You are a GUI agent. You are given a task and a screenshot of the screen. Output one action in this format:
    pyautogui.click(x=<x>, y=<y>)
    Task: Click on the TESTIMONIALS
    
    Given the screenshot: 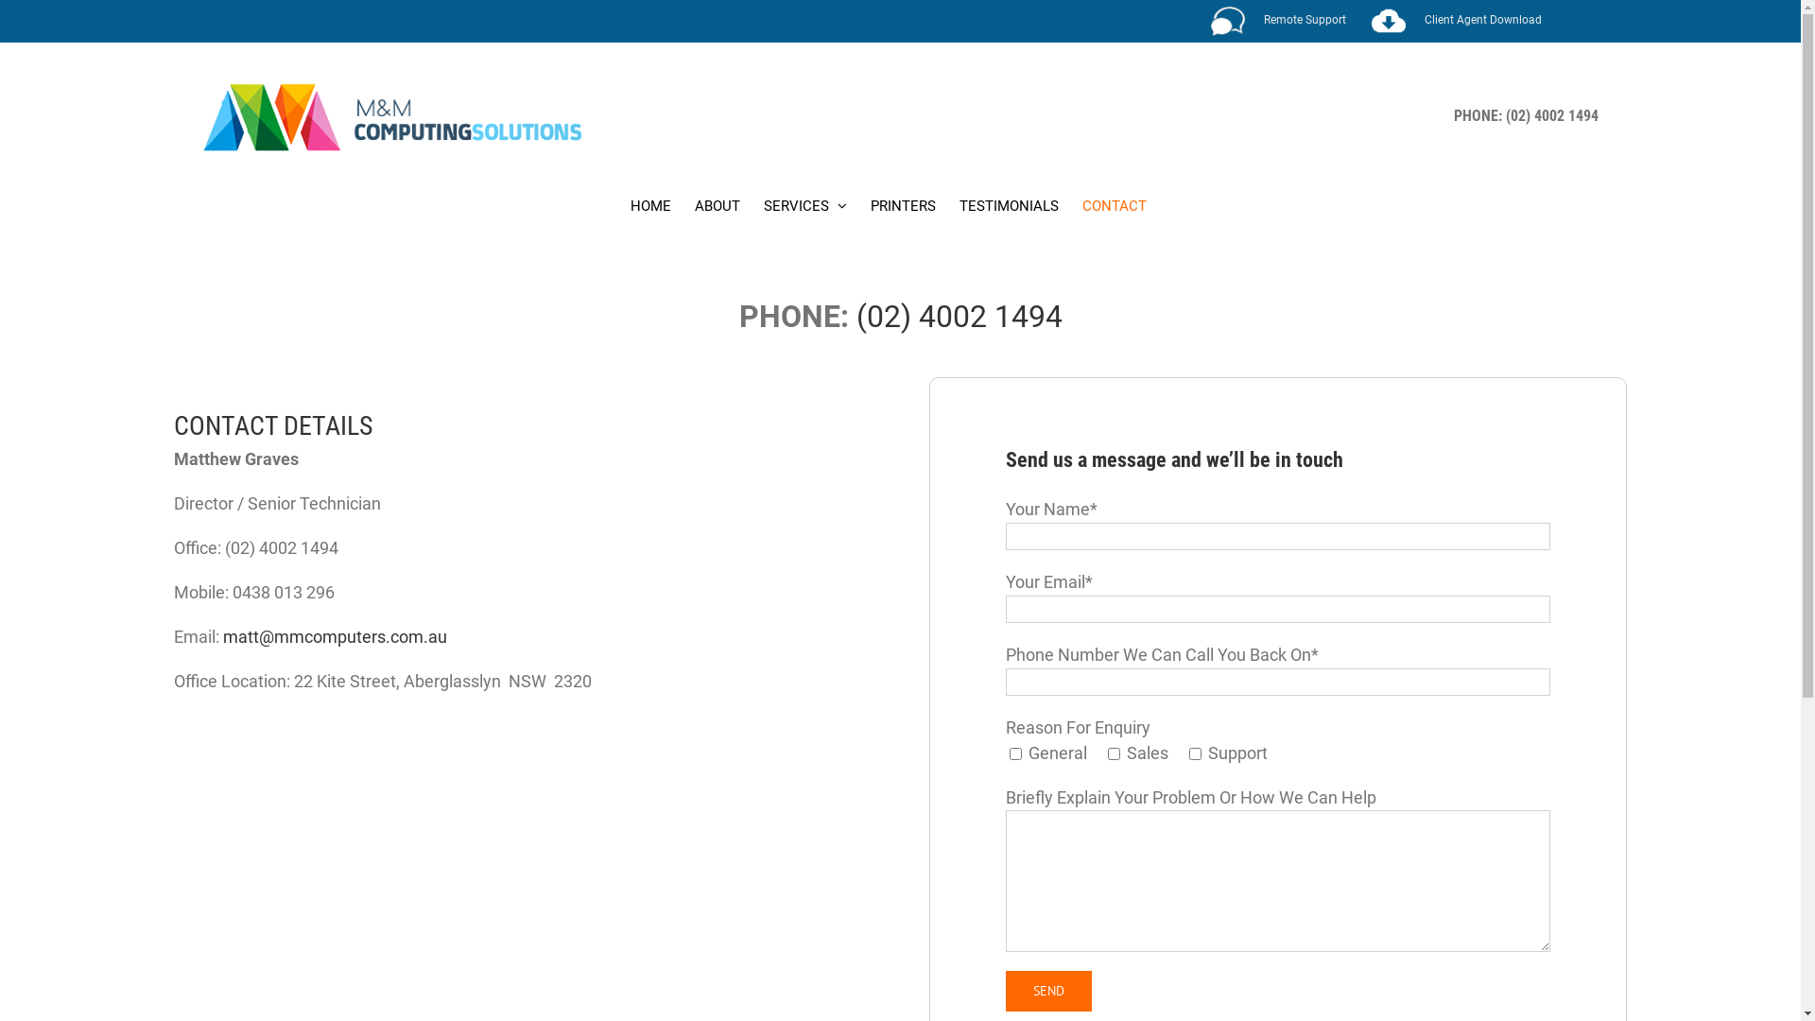 What is the action you would take?
    pyautogui.click(x=1010, y=206)
    